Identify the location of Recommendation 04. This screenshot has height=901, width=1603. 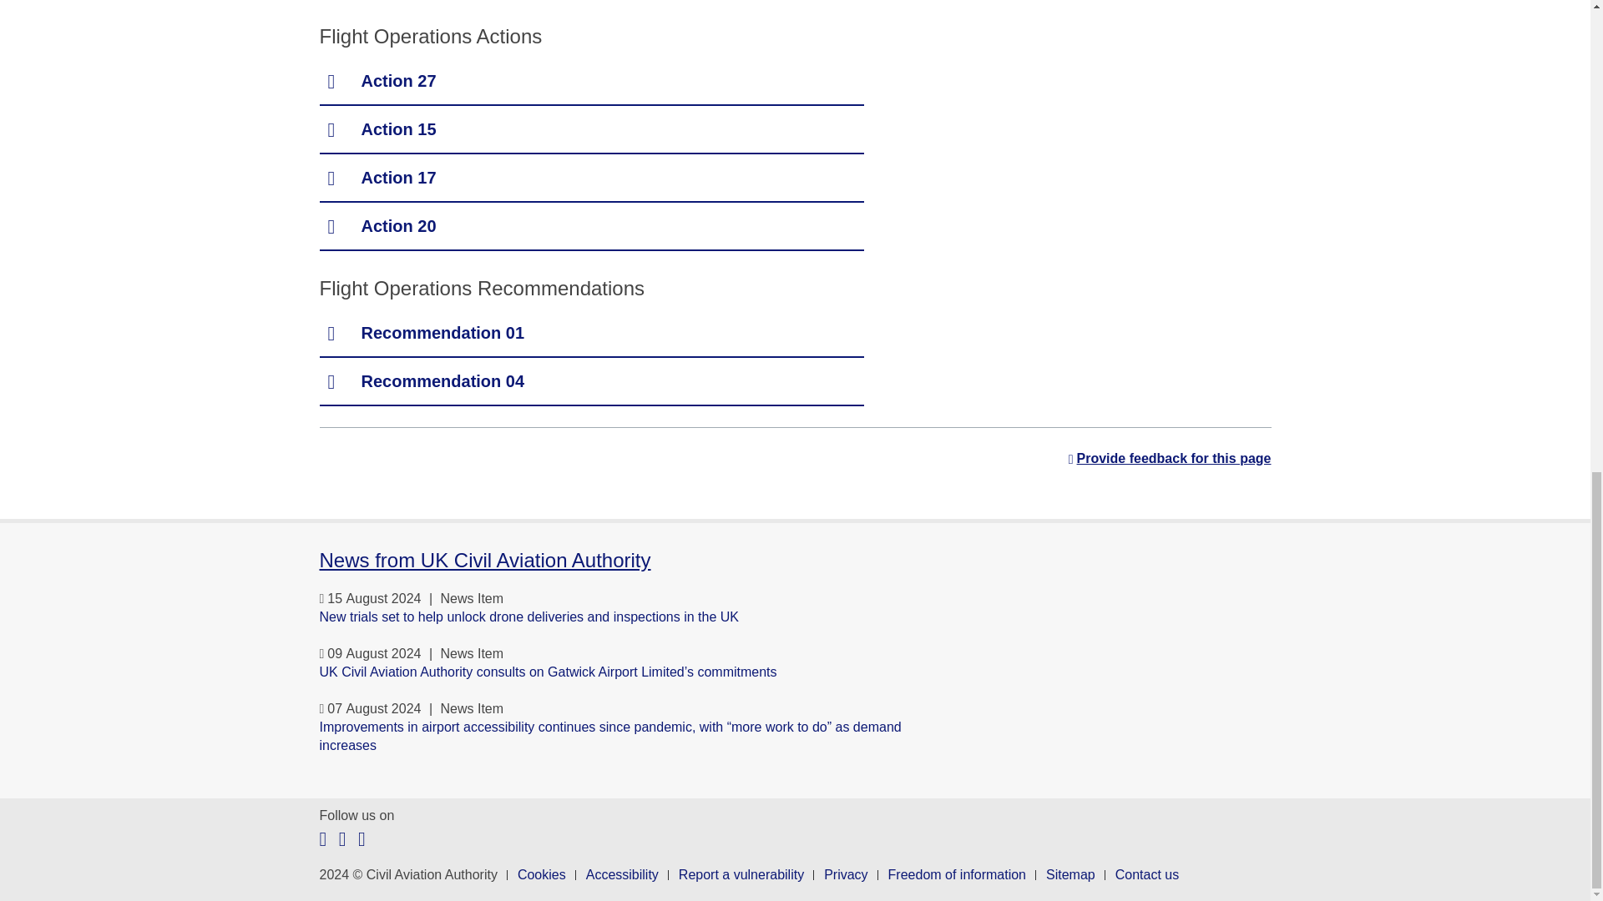
(591, 382).